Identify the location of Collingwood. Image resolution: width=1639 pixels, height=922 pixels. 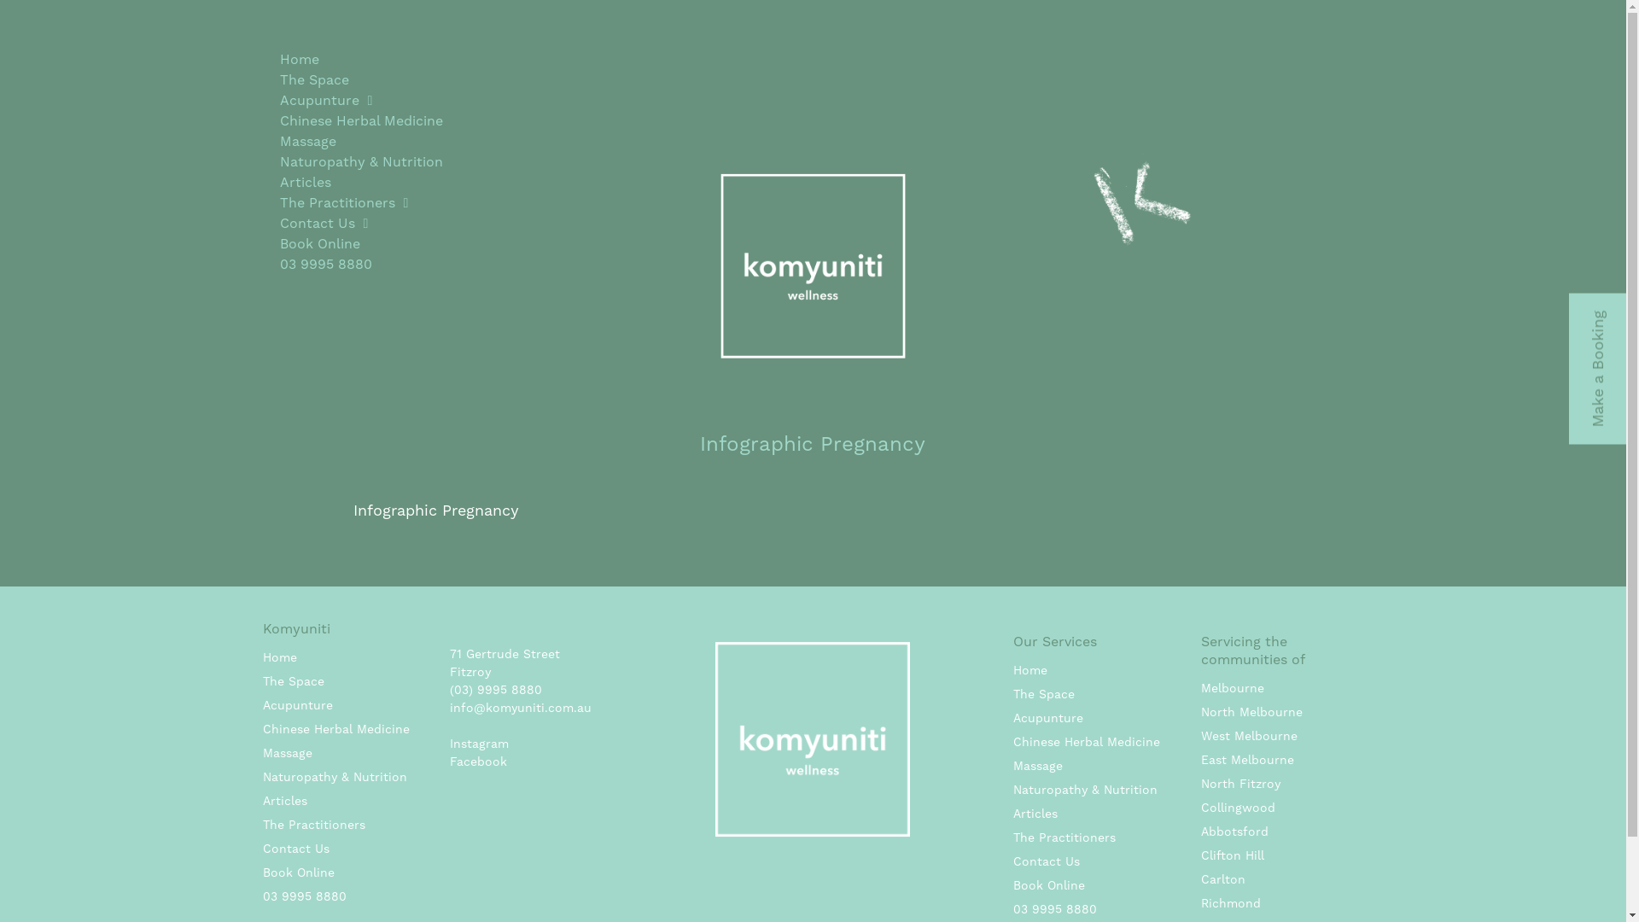
(1238, 808).